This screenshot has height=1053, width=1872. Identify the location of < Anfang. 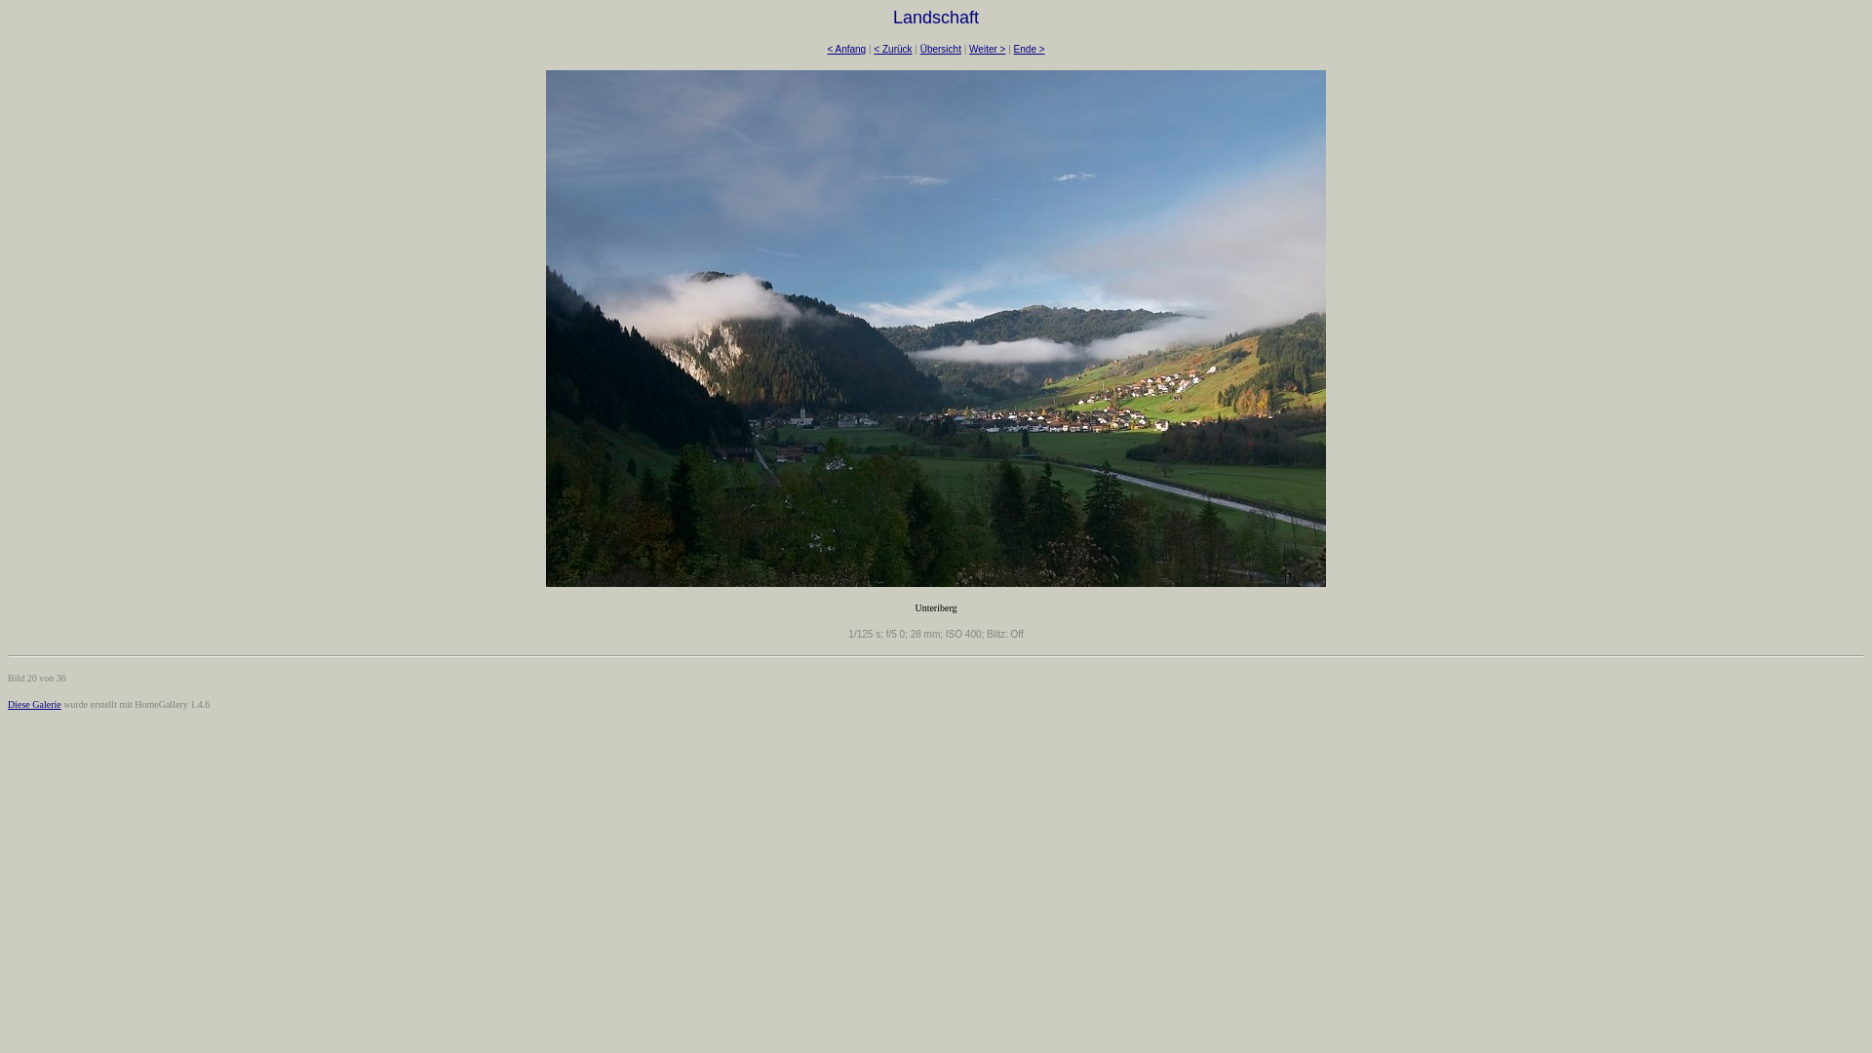
(846, 49).